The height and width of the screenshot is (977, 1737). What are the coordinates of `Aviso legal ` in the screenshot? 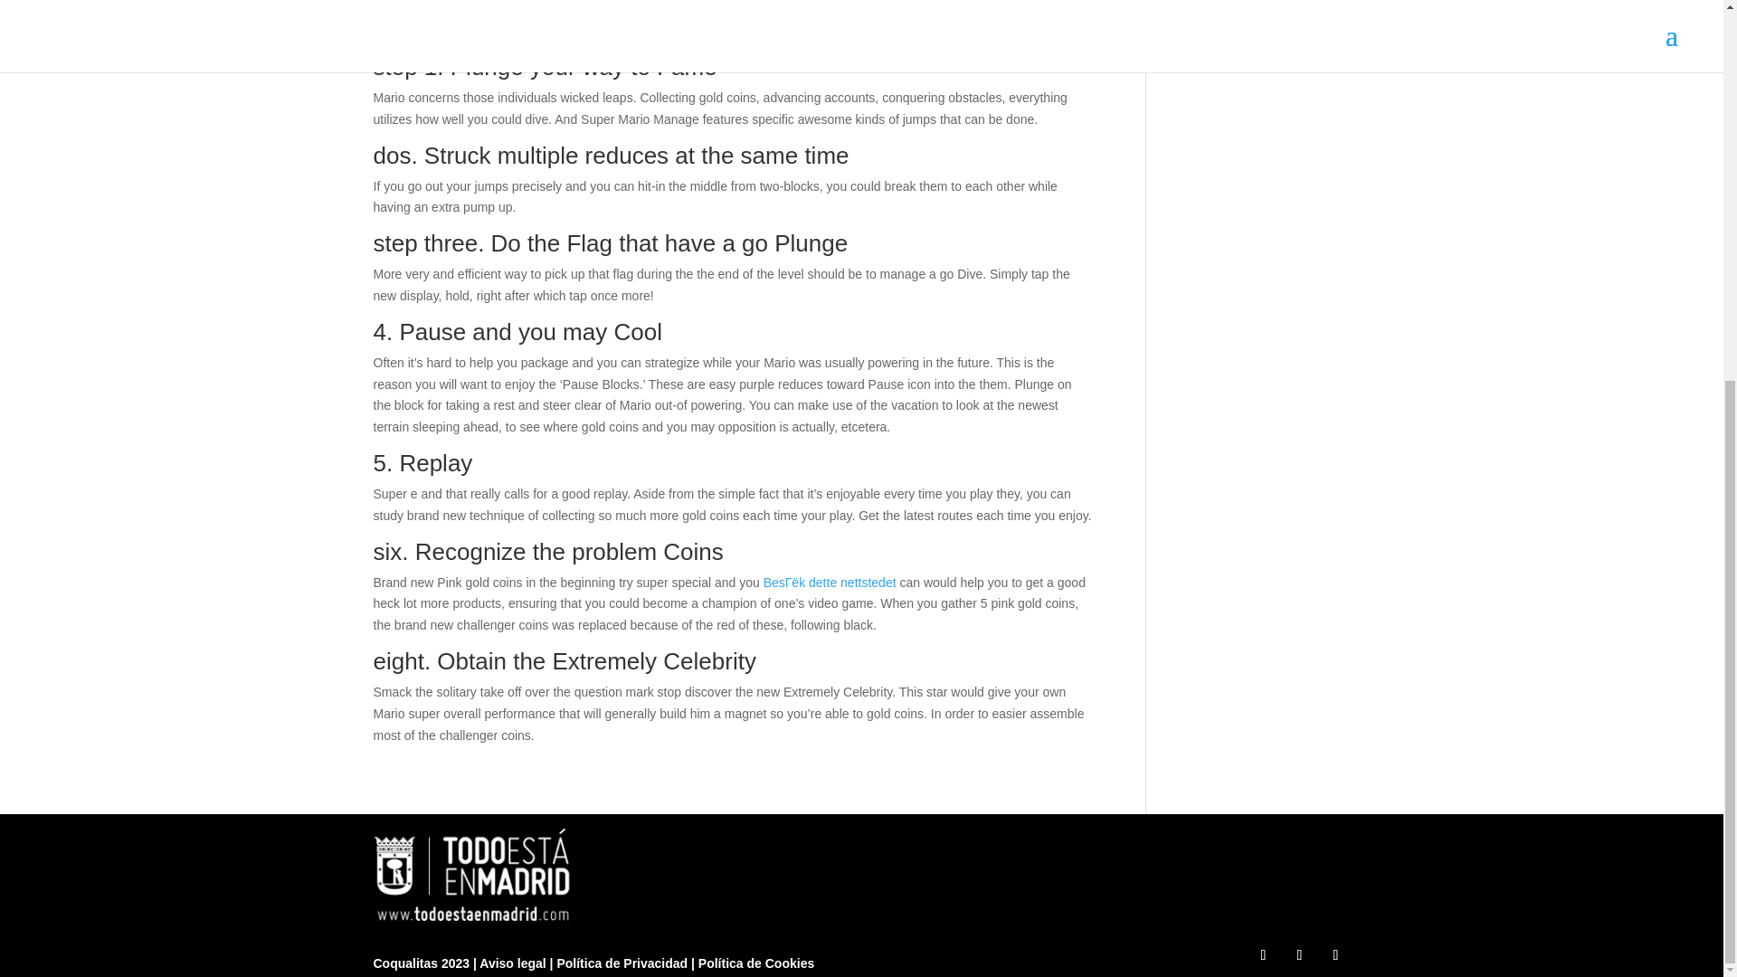 It's located at (514, 963).